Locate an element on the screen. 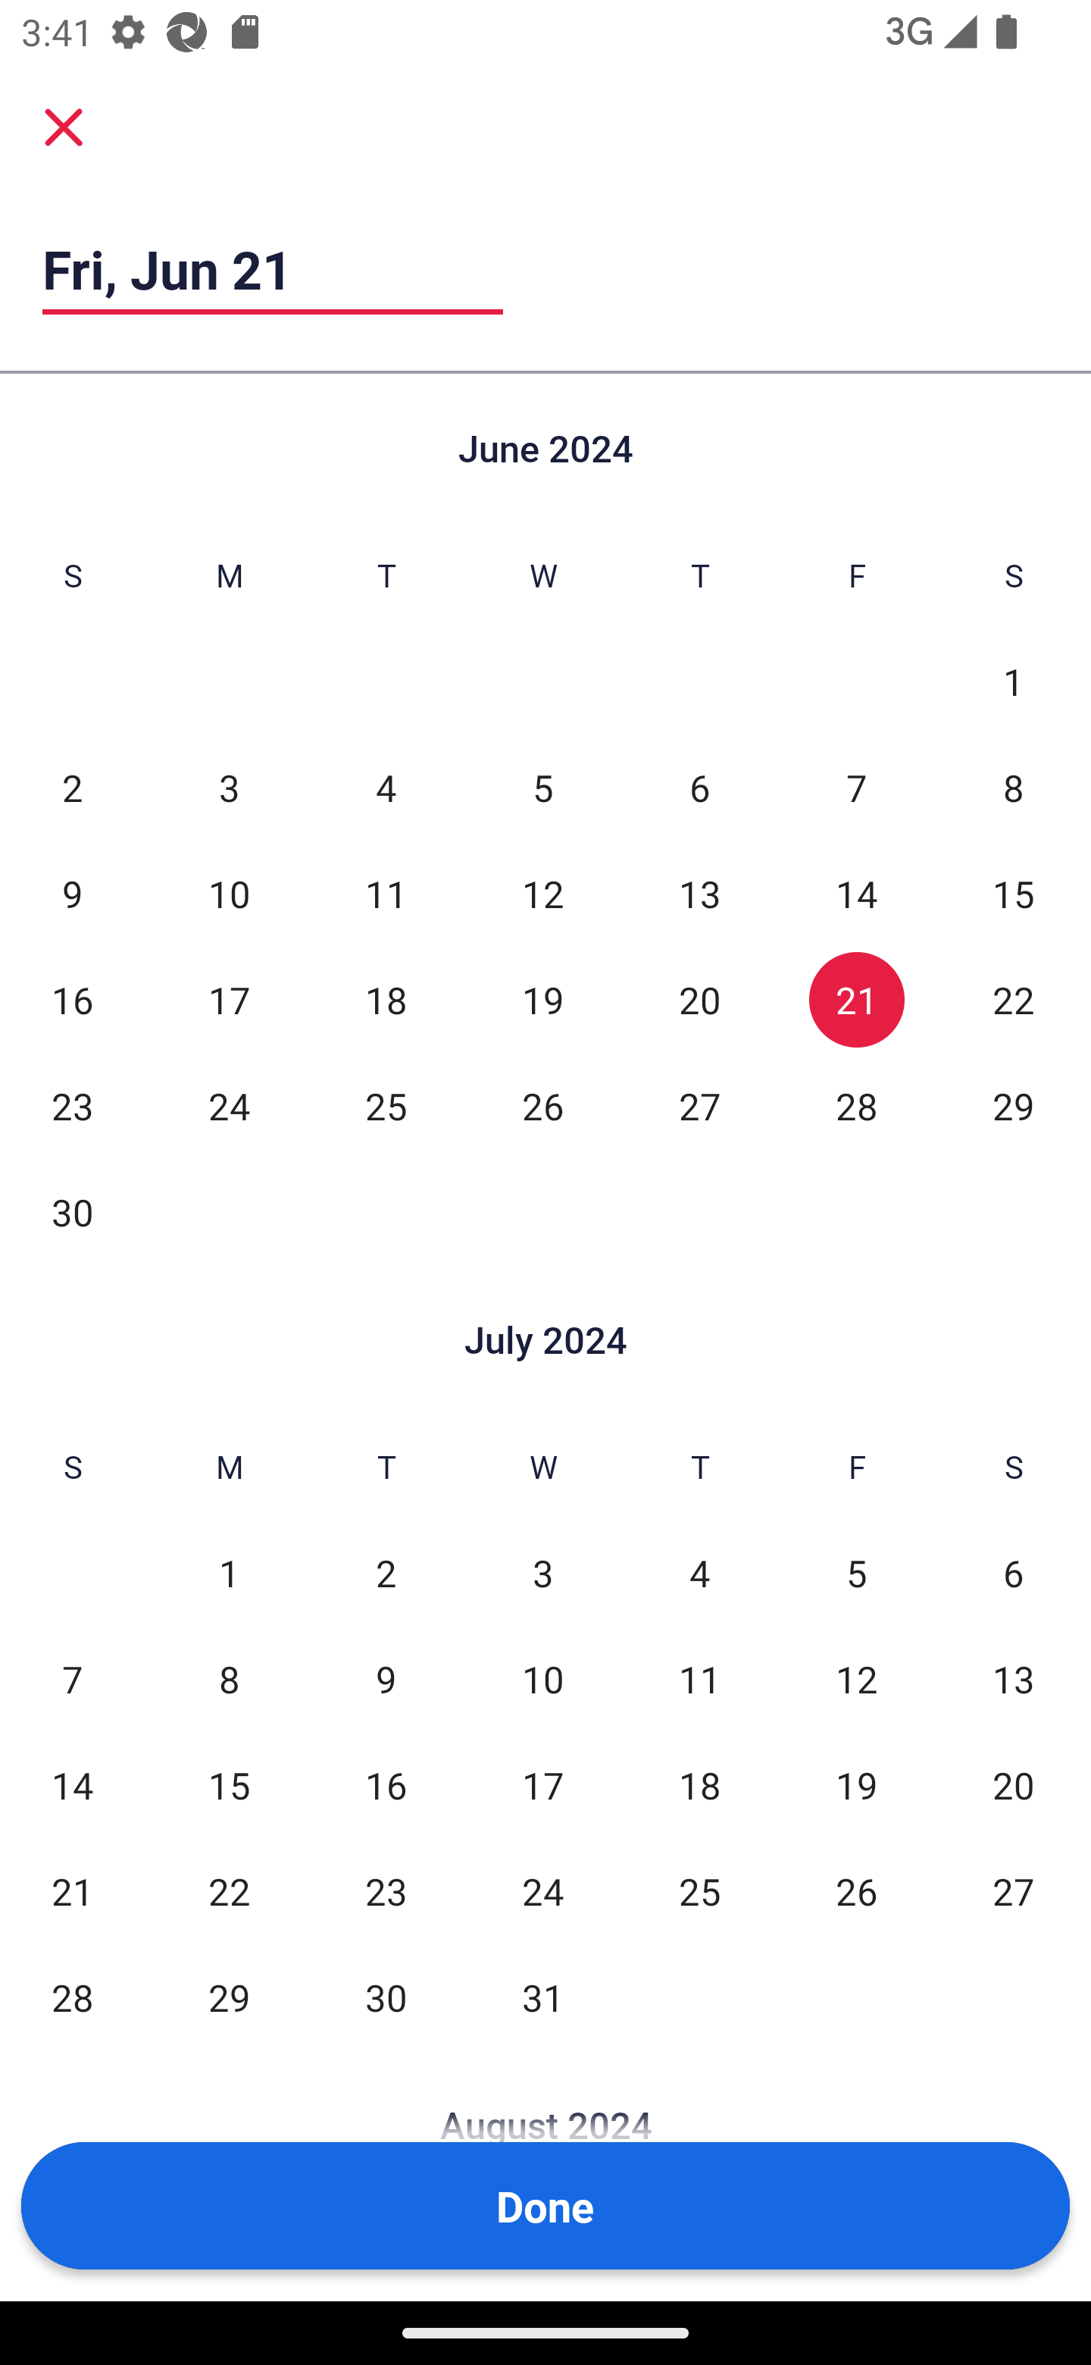 Image resolution: width=1091 pixels, height=2365 pixels. 19 Fri, Jul 19, Not Selected is located at coordinates (856, 1784).